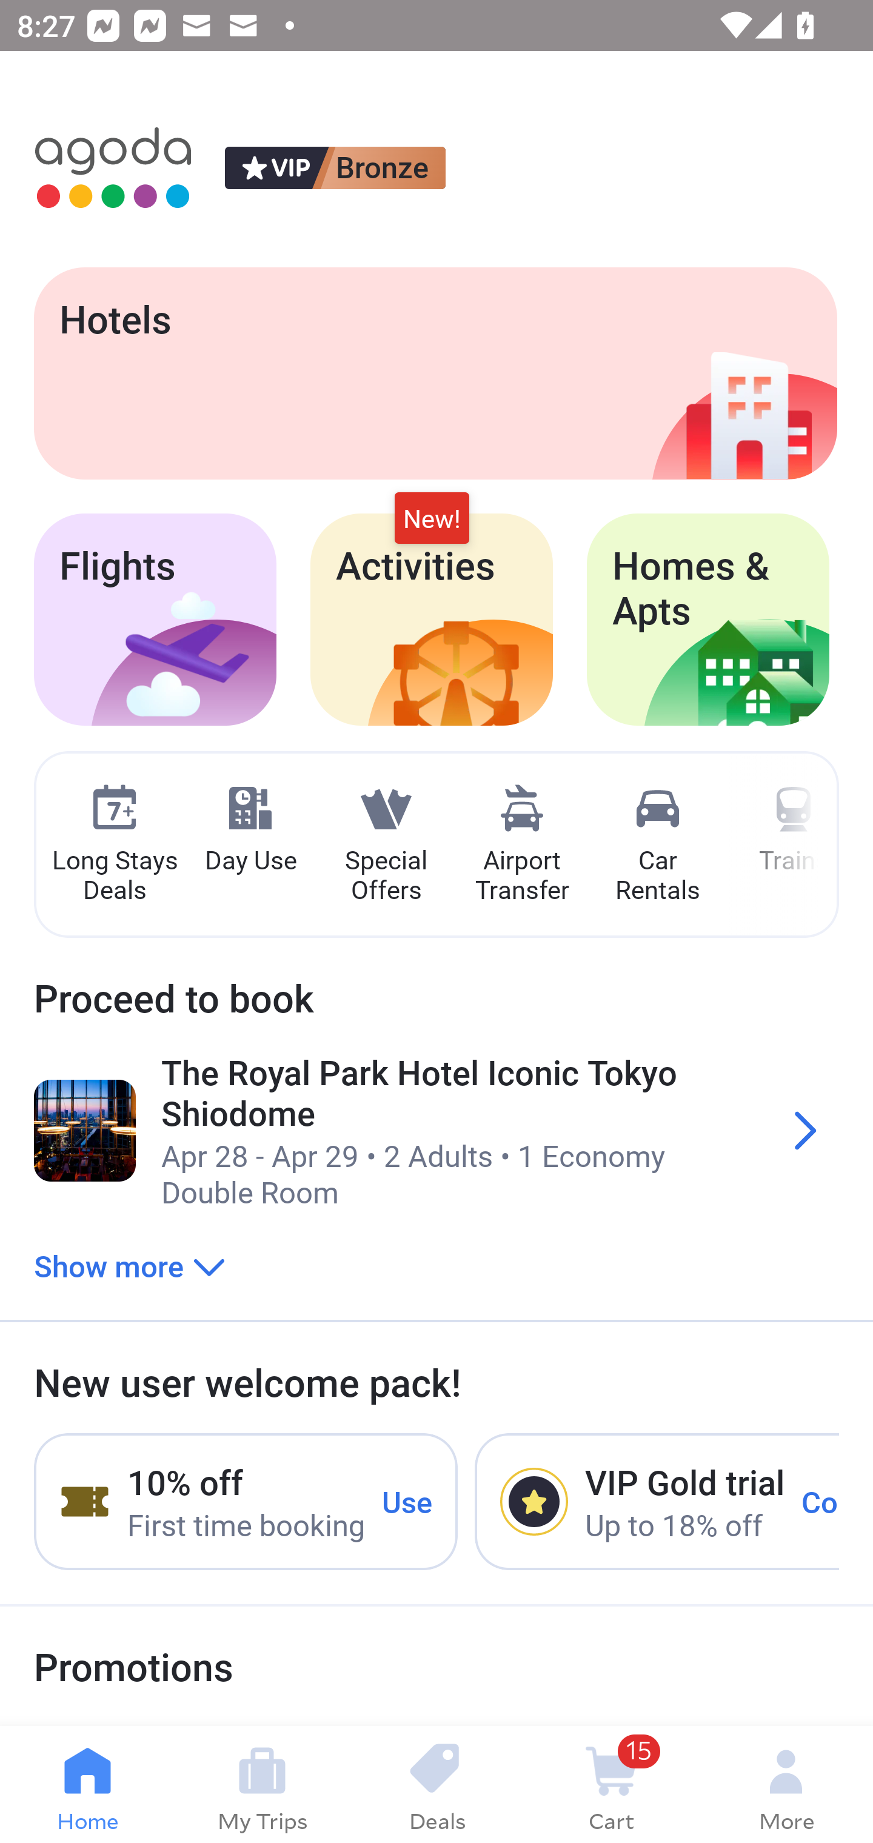 The image size is (873, 1843). Describe the element at coordinates (130, 1265) in the screenshot. I see `Show more` at that location.